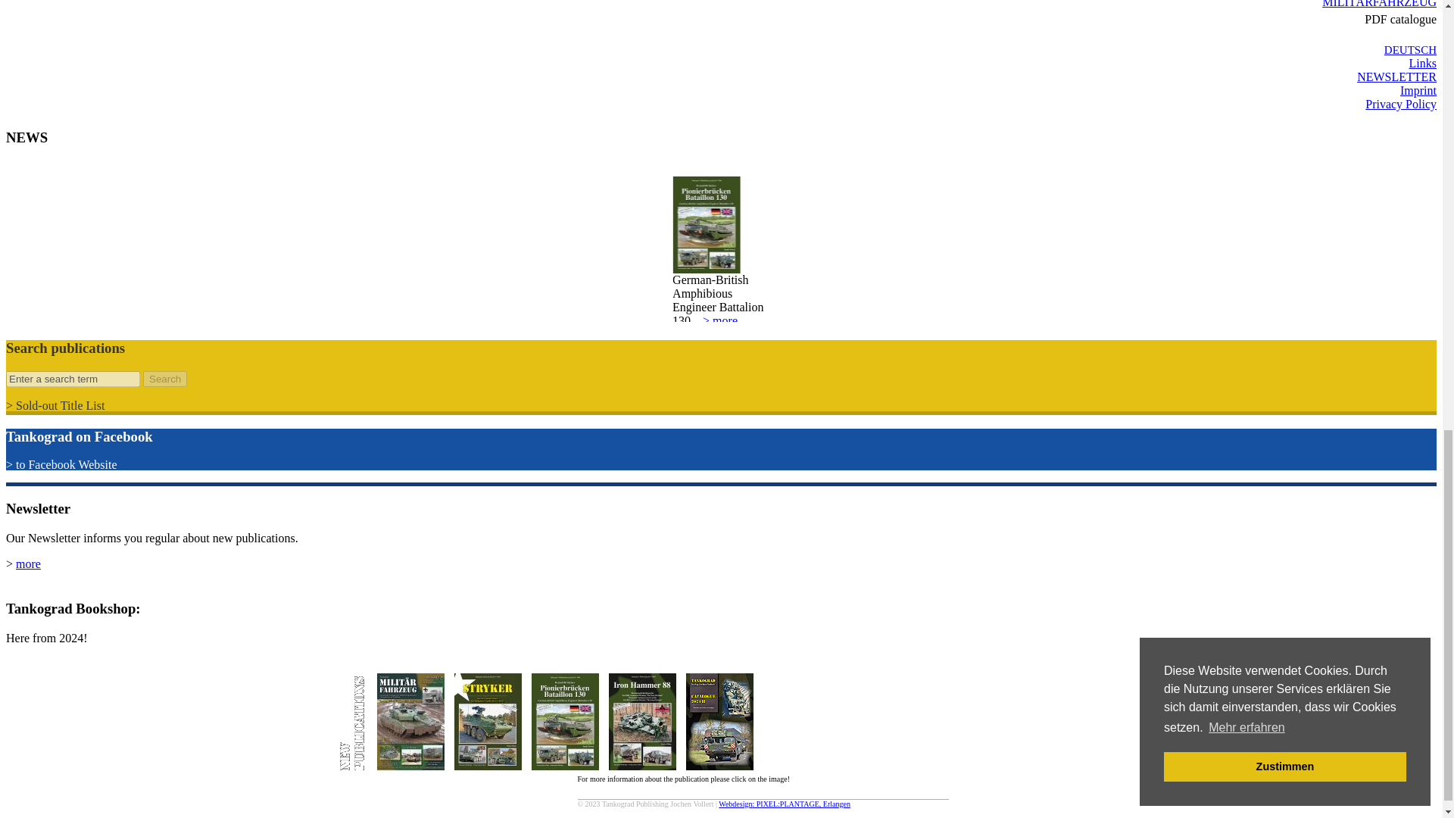  Describe the element at coordinates (165, 379) in the screenshot. I see `Search` at that location.